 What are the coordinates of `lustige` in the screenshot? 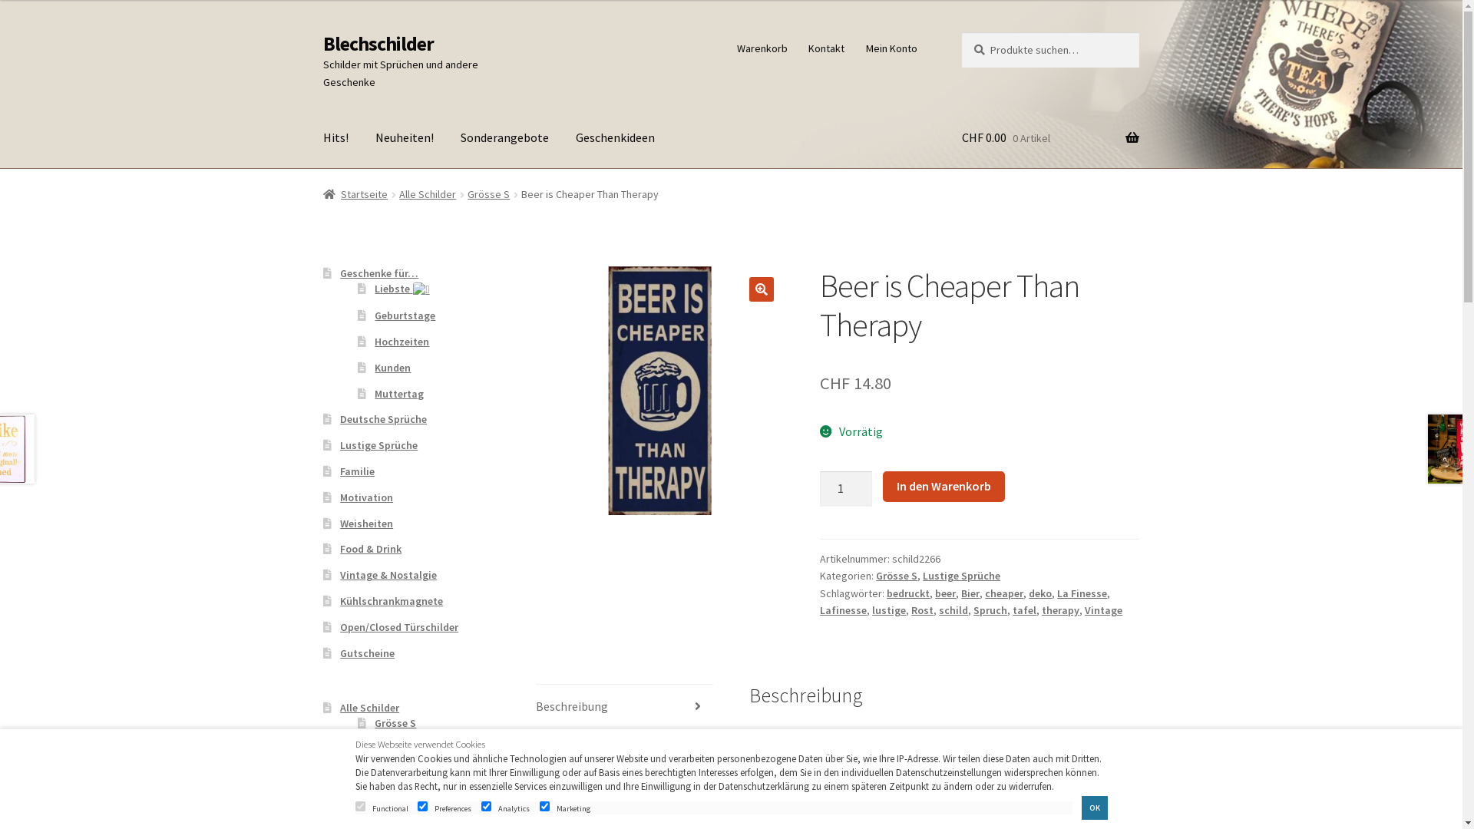 It's located at (889, 610).